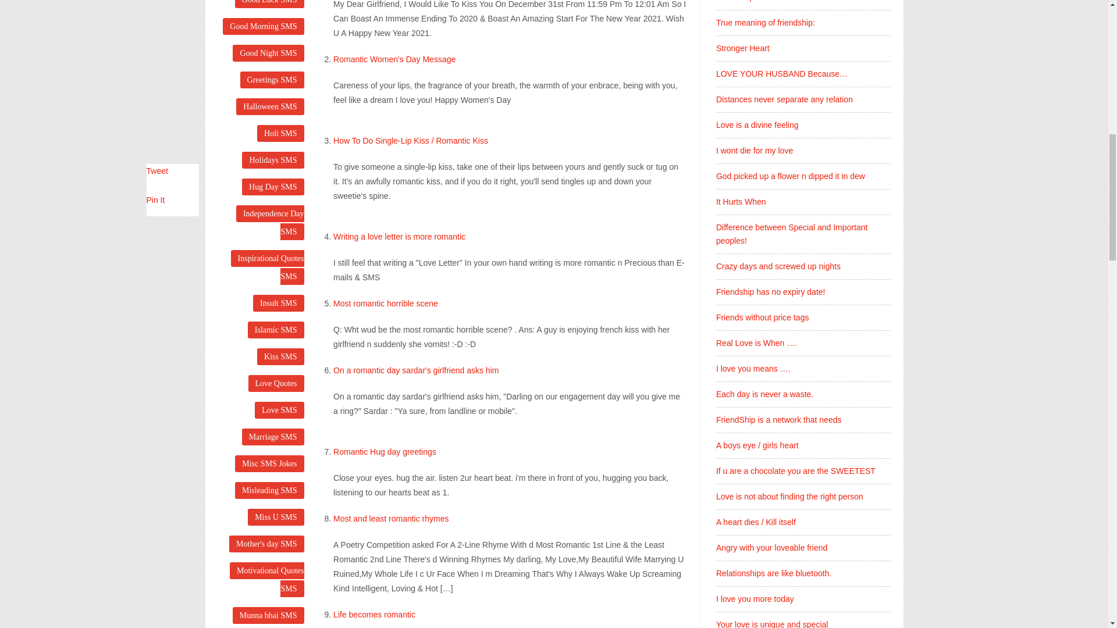 This screenshot has width=1117, height=628. Describe the element at coordinates (278, 302) in the screenshot. I see `Insult SMS` at that location.